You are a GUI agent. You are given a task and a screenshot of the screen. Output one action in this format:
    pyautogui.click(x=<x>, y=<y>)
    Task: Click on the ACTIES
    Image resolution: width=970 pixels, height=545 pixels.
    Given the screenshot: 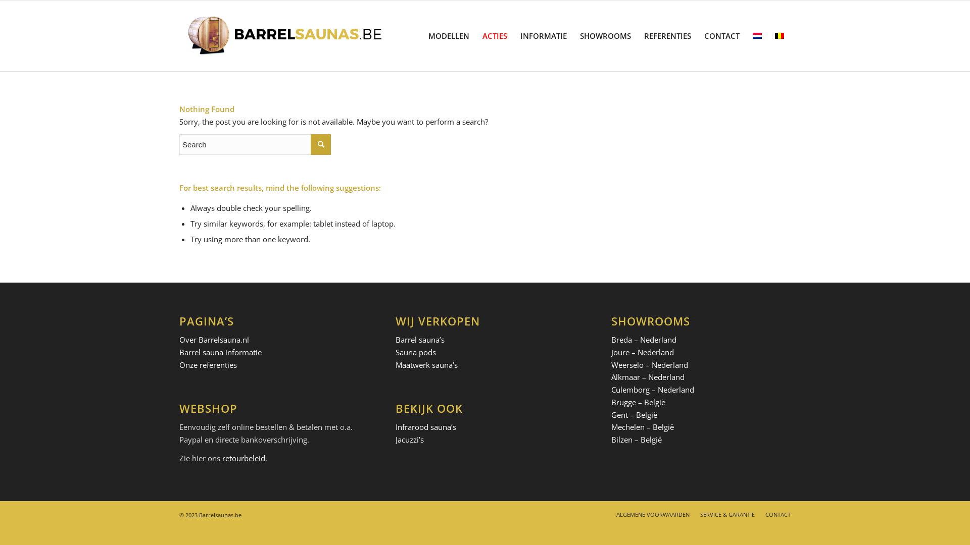 What is the action you would take?
    pyautogui.click(x=495, y=36)
    